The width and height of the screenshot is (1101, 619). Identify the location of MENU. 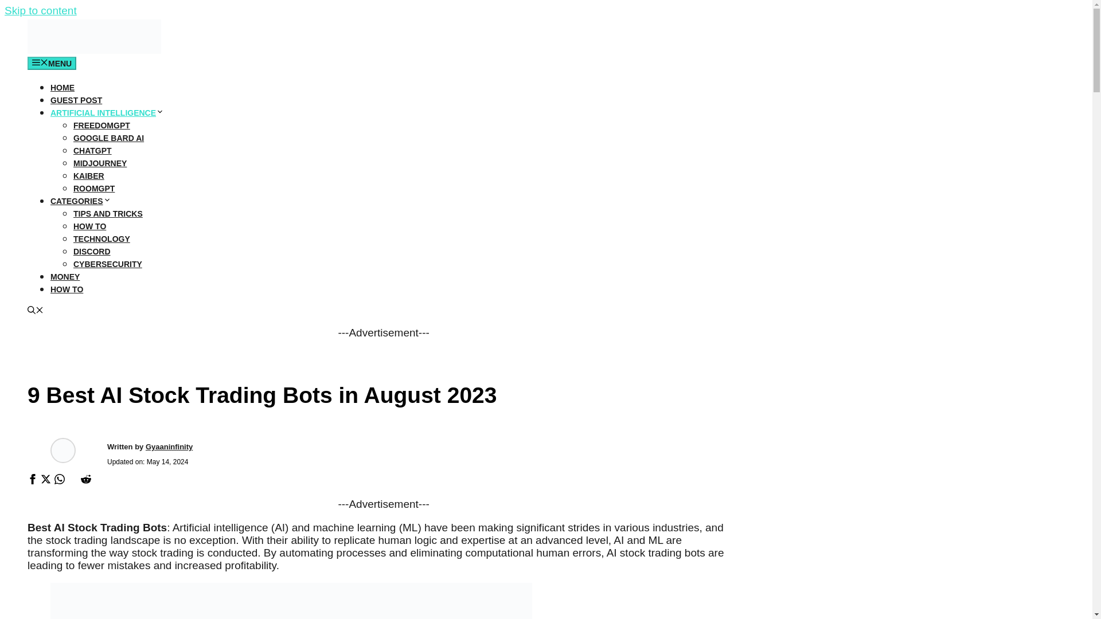
(52, 63).